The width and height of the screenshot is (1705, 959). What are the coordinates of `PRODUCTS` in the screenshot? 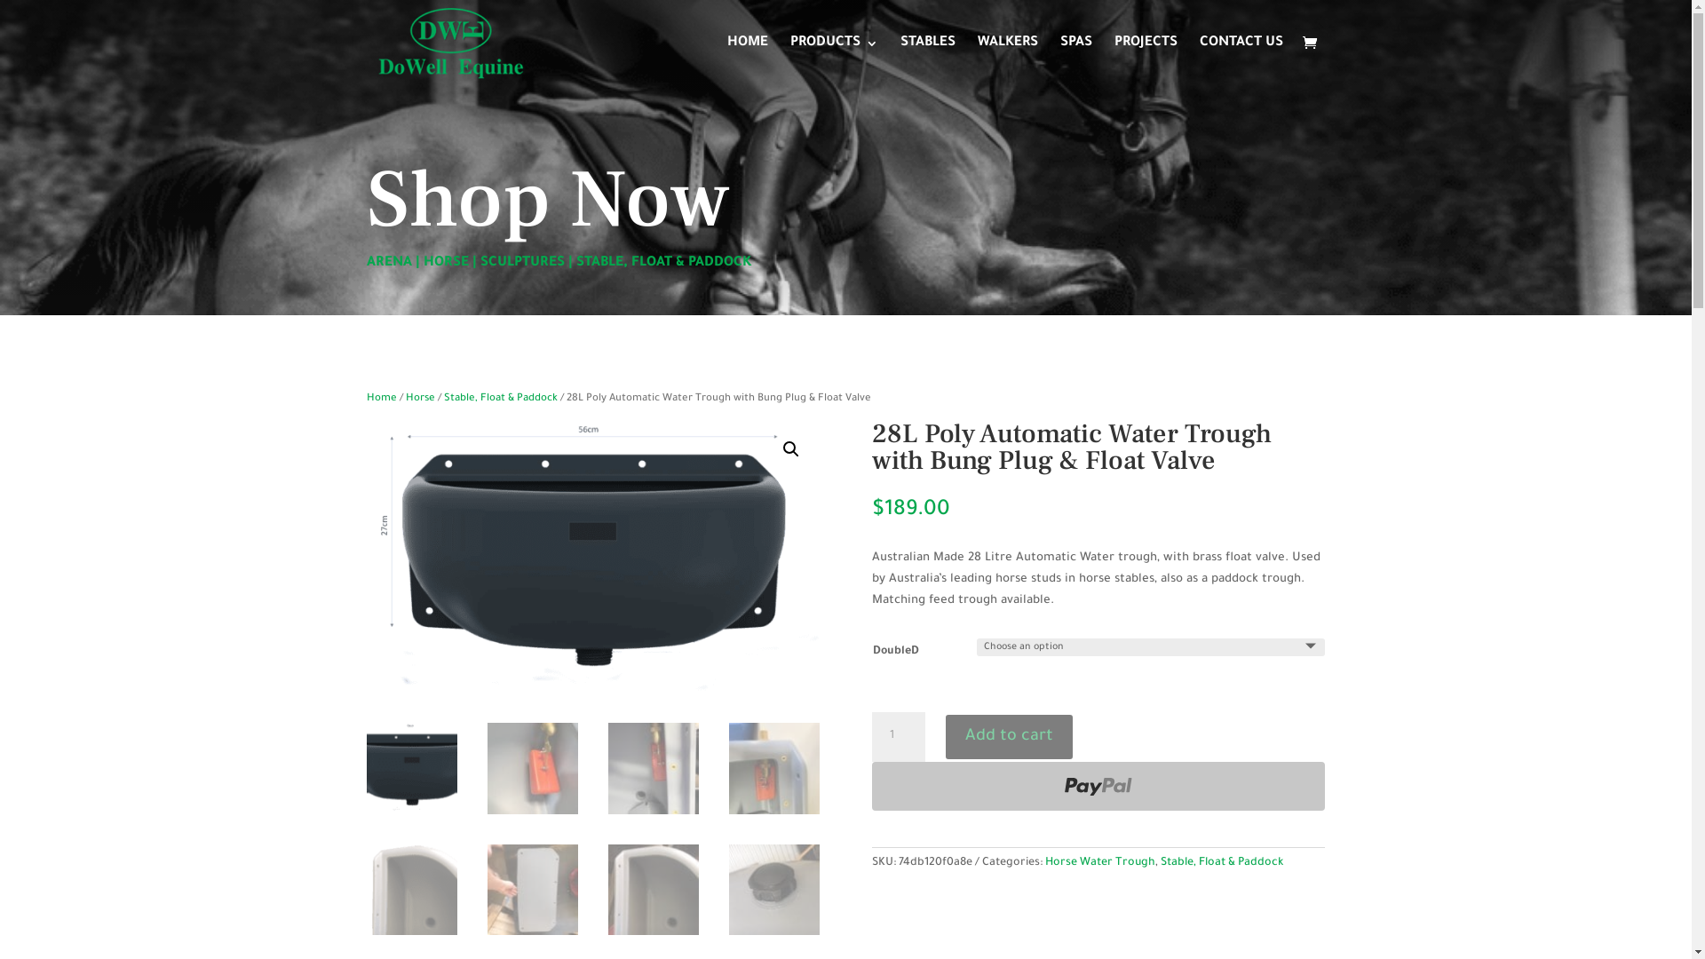 It's located at (835, 62).